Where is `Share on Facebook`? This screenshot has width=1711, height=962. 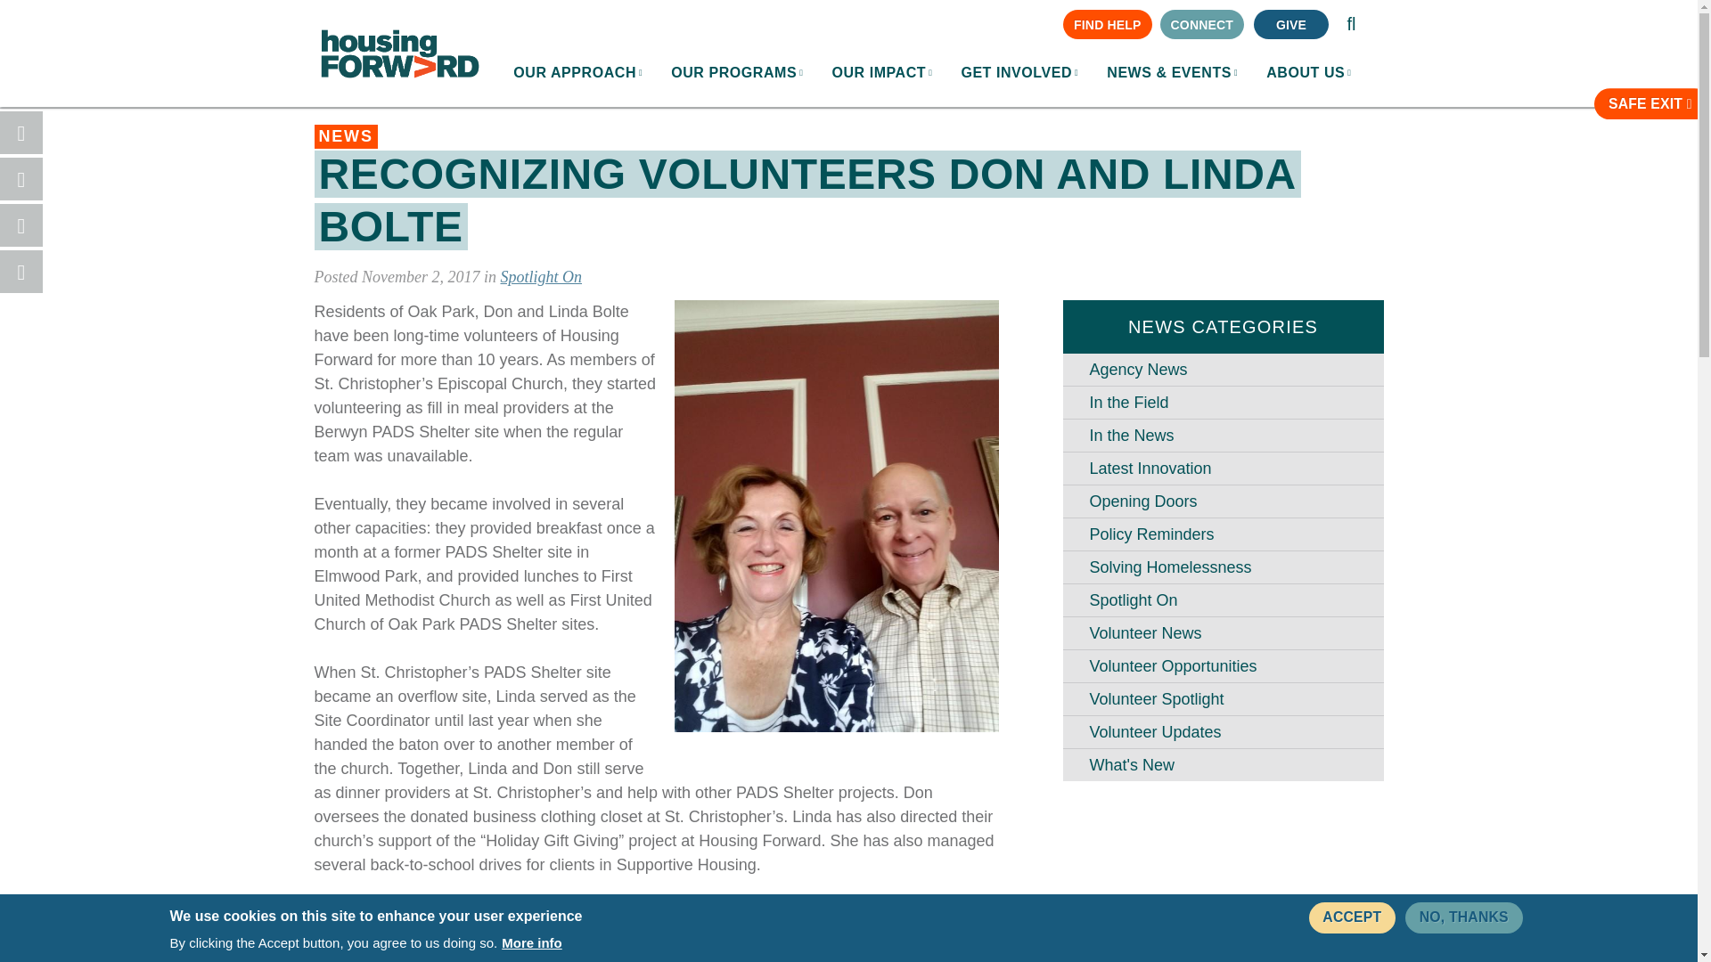 Share on Facebook is located at coordinates (21, 132).